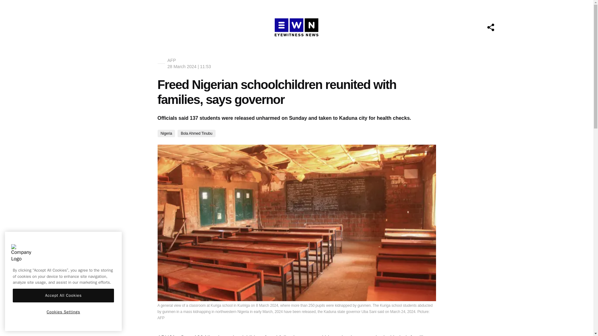 The width and height of the screenshot is (598, 336). Describe the element at coordinates (63, 296) in the screenshot. I see `Accept All Cookies` at that location.